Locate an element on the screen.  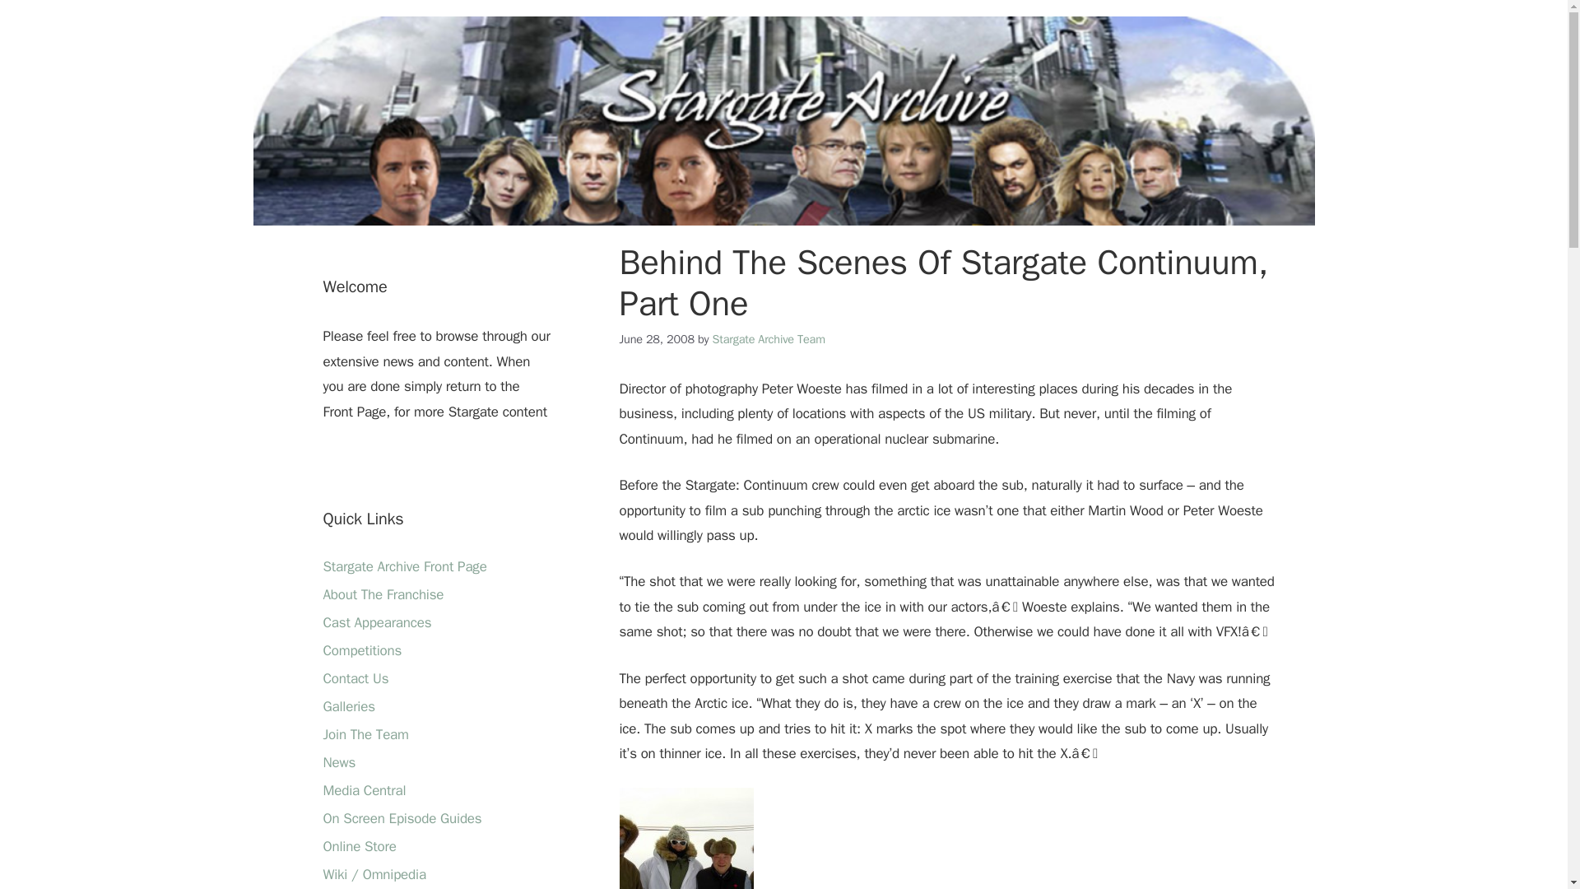
View all posts by Stargate Archive Team is located at coordinates (769, 339).